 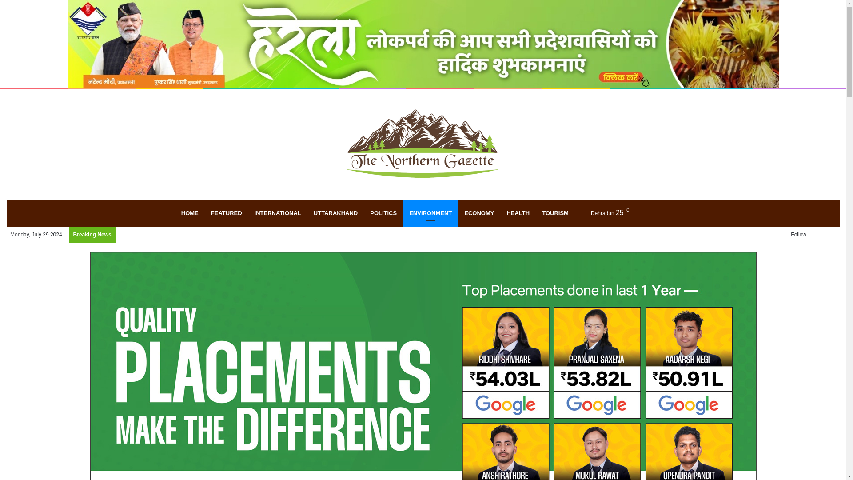 I want to click on HOME, so click(x=189, y=213).